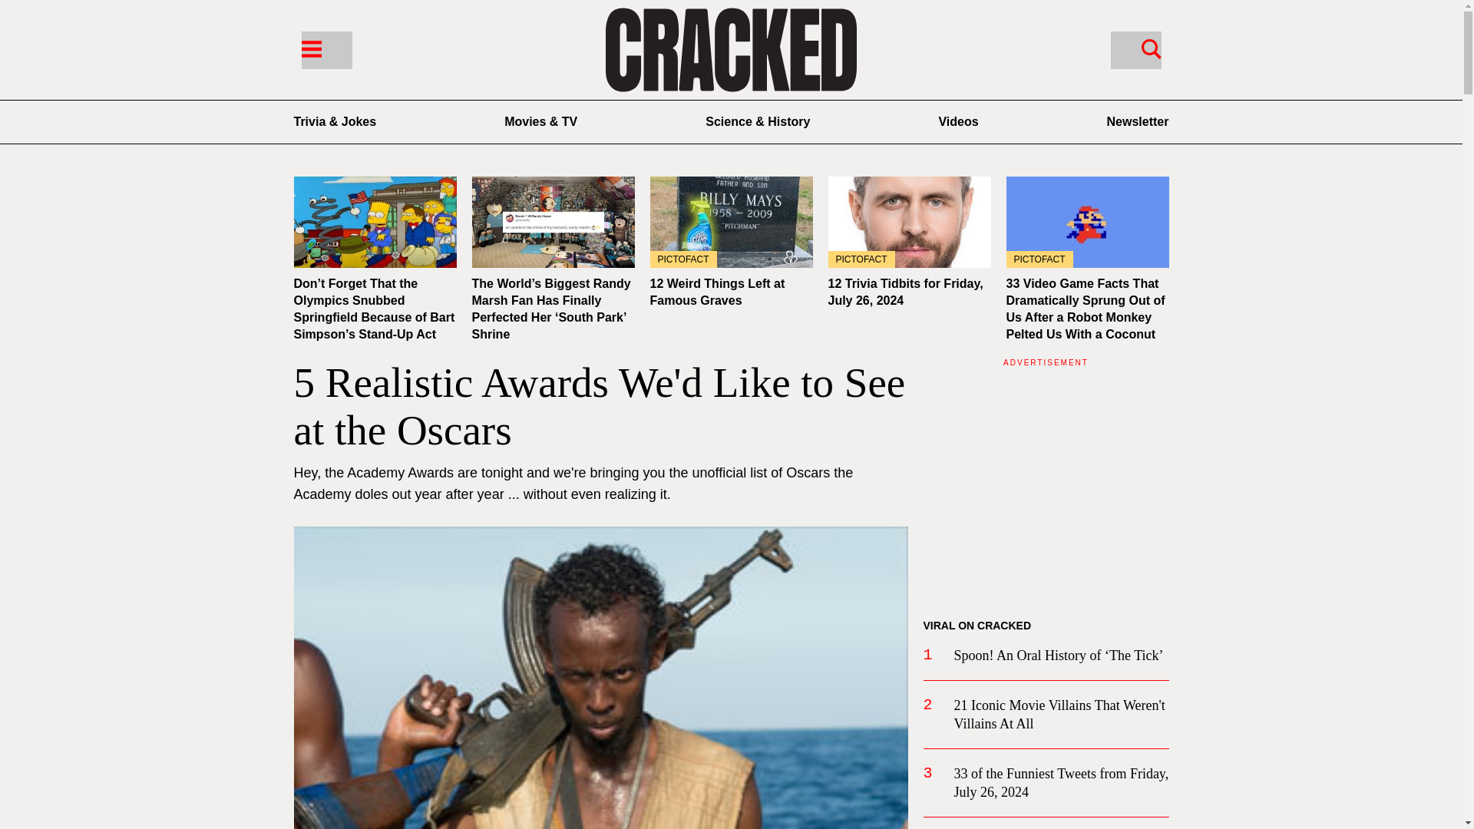 This screenshot has height=829, width=1474. What do you see at coordinates (1138, 121) in the screenshot?
I see `Cracked Newsletter` at bounding box center [1138, 121].